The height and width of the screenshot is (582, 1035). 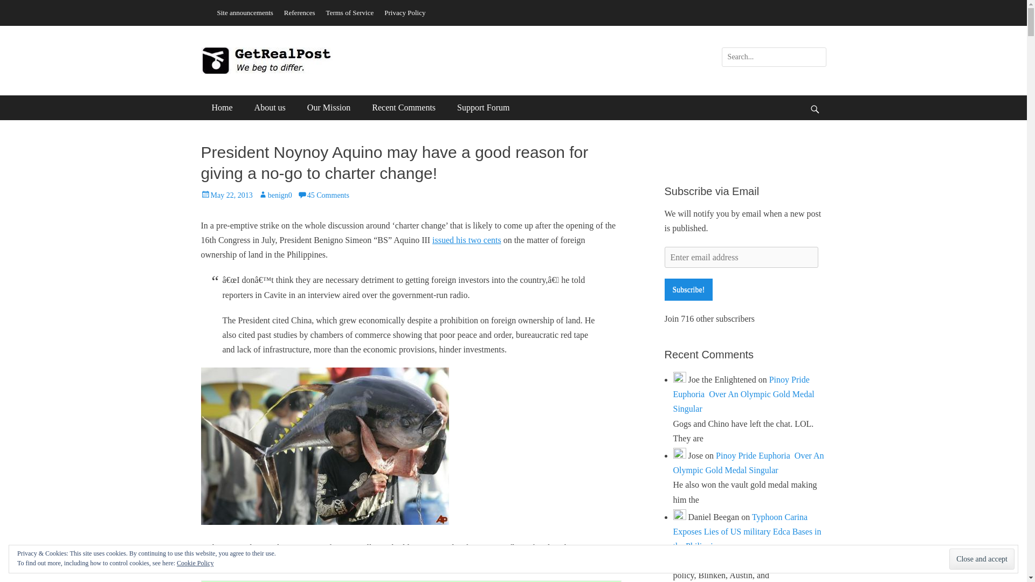 I want to click on References, so click(x=300, y=12).